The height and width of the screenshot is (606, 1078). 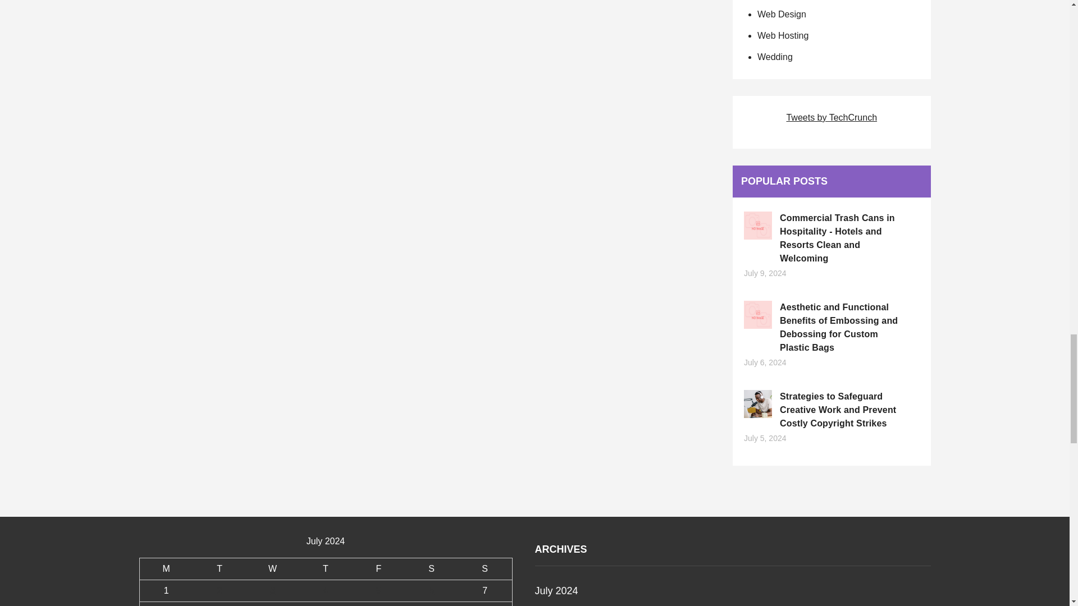 I want to click on Monday, so click(x=166, y=568).